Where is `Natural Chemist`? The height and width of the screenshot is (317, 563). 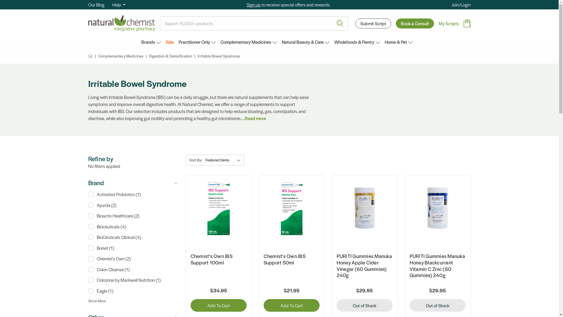 Natural Chemist is located at coordinates (121, 23).